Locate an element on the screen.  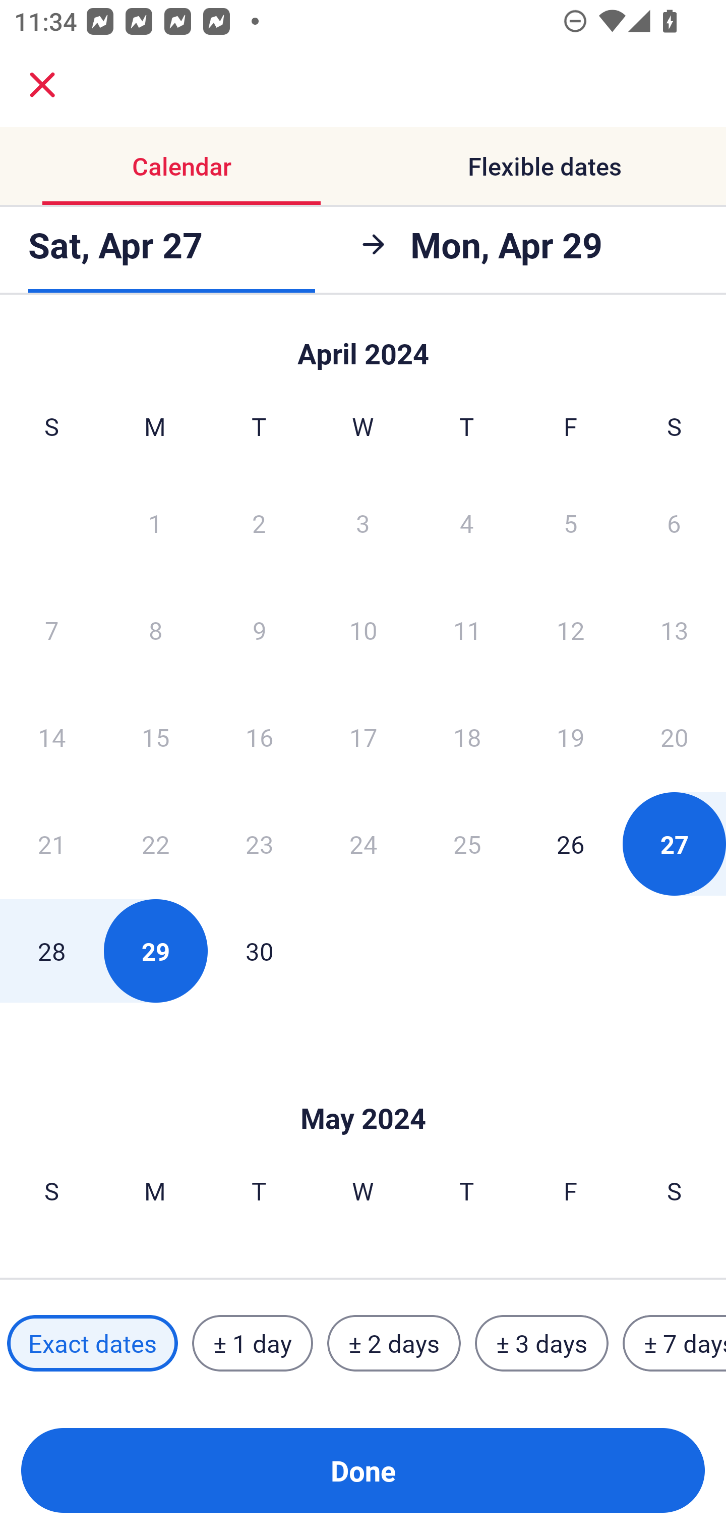
9 Tuesday, April 9, 2024 is located at coordinates (259, 630).